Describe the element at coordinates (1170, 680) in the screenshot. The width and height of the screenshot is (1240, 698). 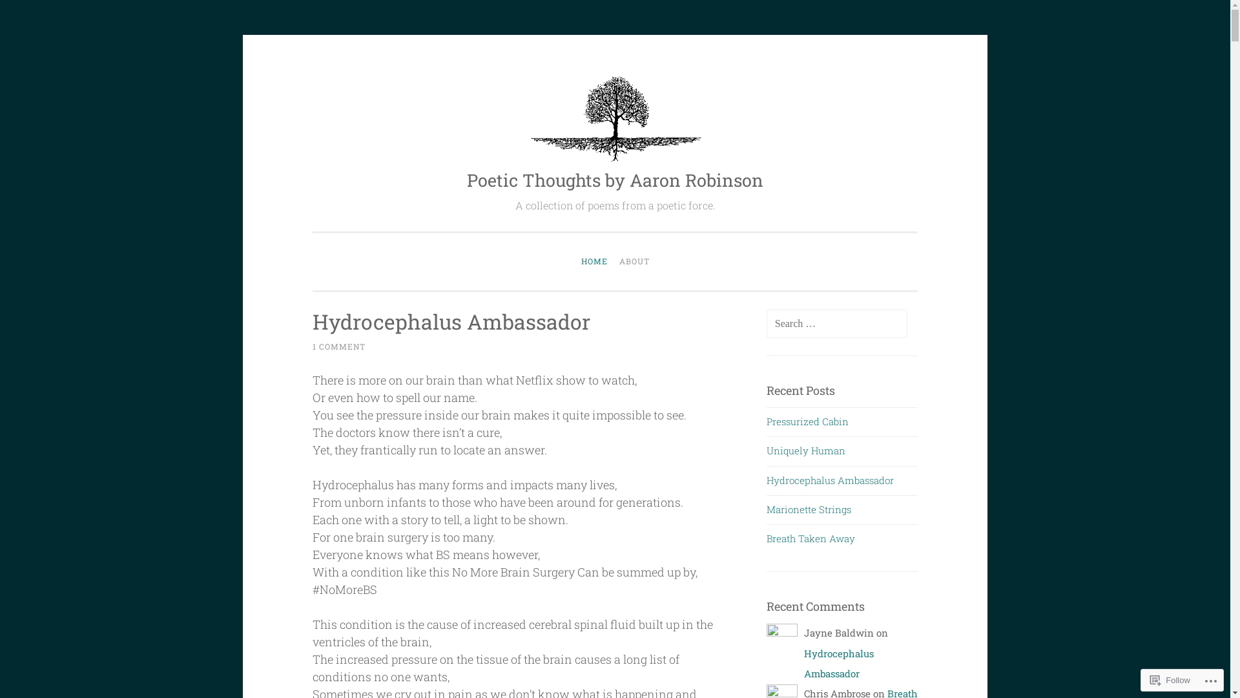
I see `Follow` at that location.